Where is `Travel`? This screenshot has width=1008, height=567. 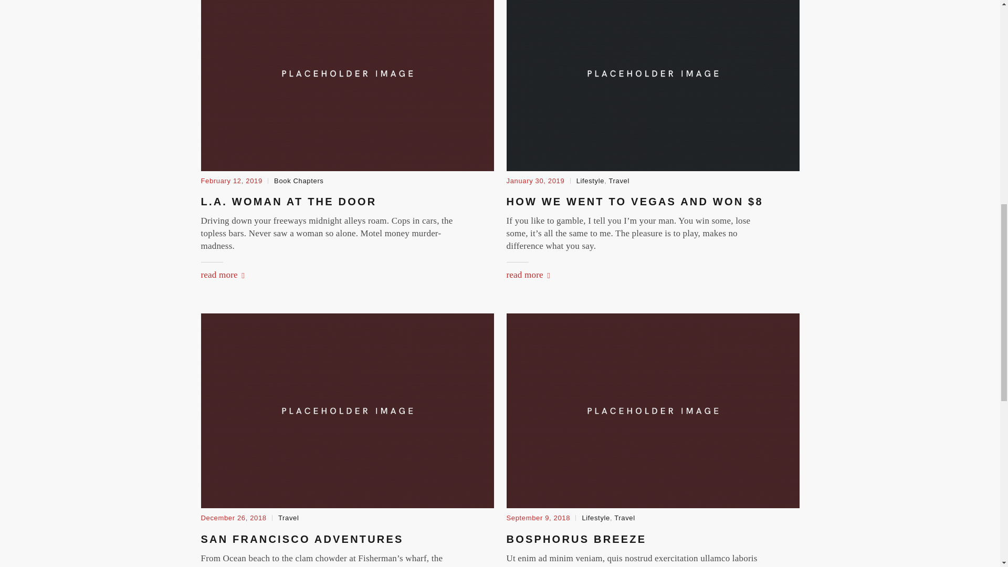
Travel is located at coordinates (618, 181).